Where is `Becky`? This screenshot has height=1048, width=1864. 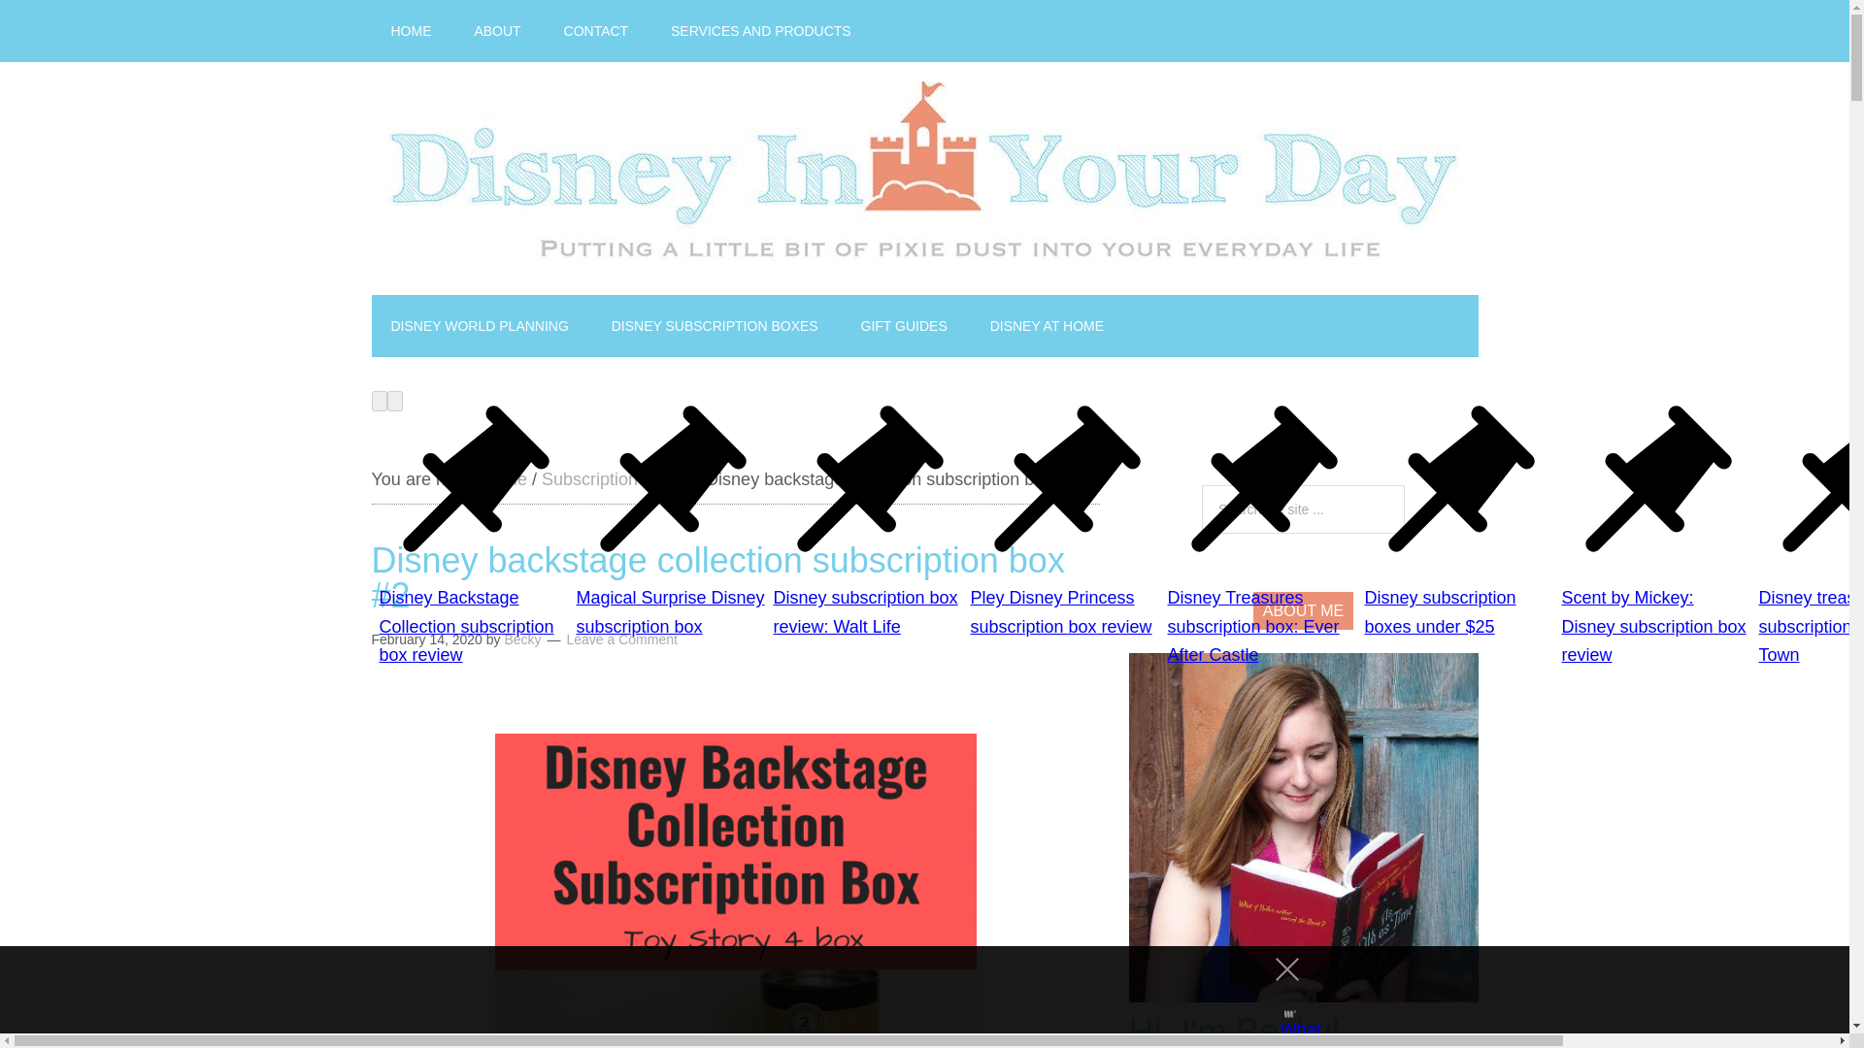 Becky is located at coordinates (521, 639).